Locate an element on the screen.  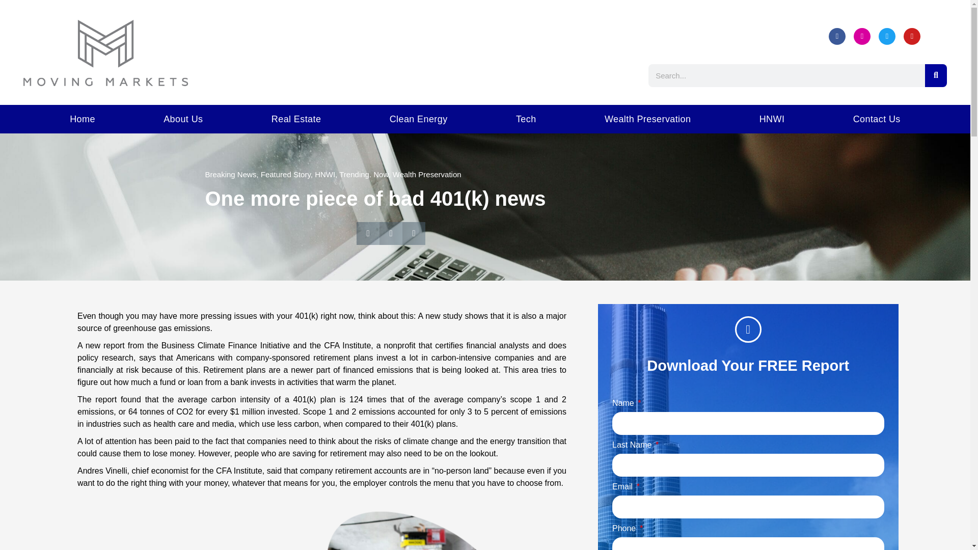
Wealth Preservation is located at coordinates (427, 174).